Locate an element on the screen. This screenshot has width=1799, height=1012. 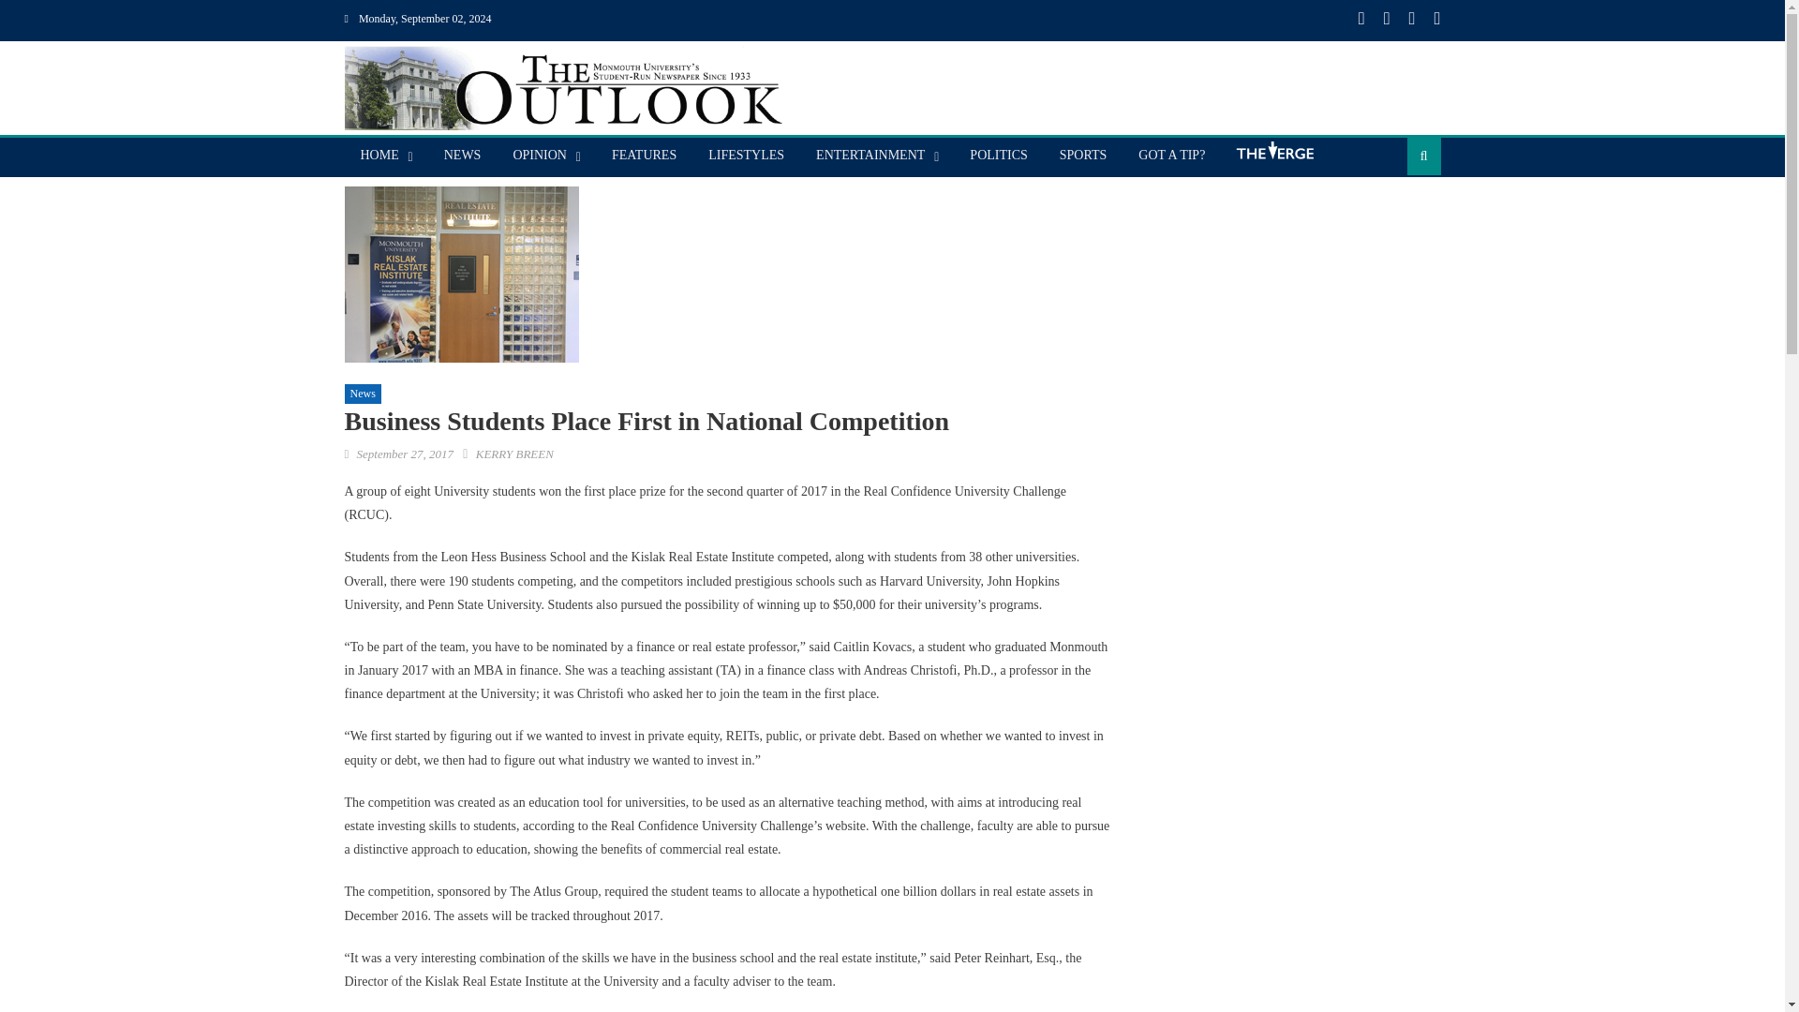
Posts by KERRY BREEN is located at coordinates (515, 454).